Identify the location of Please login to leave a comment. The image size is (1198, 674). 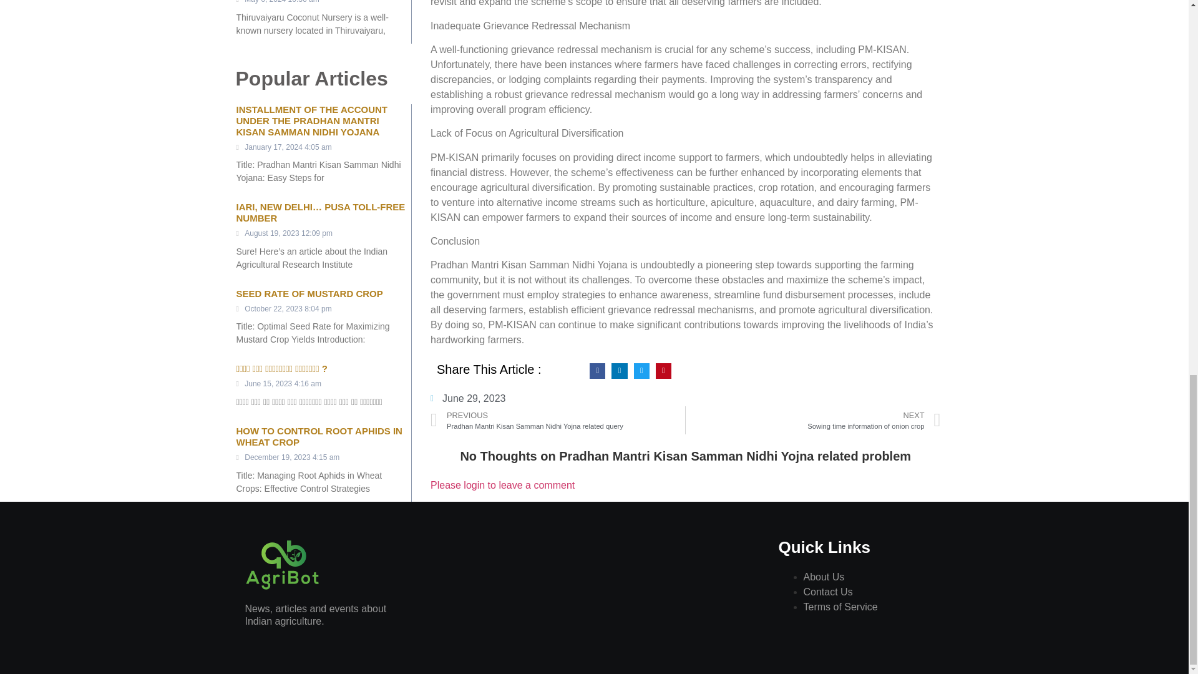
(502, 485).